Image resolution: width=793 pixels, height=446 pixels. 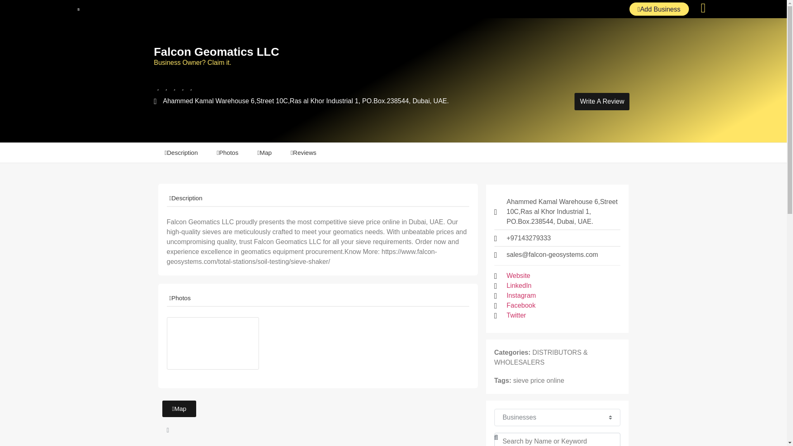 What do you see at coordinates (228, 153) in the screenshot?
I see `Photos` at bounding box center [228, 153].